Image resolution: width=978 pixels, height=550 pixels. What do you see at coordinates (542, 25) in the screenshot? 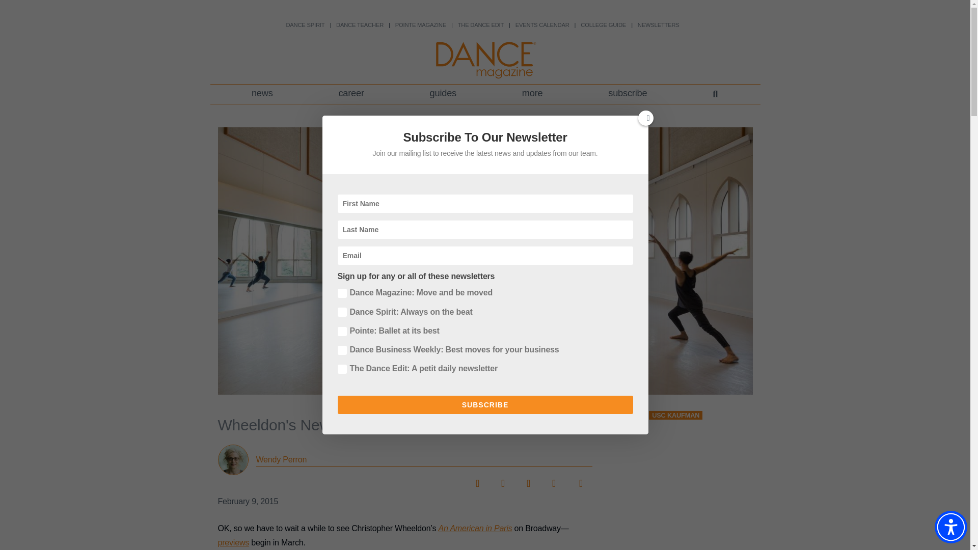
I see `EVENTS CALENDAR` at bounding box center [542, 25].